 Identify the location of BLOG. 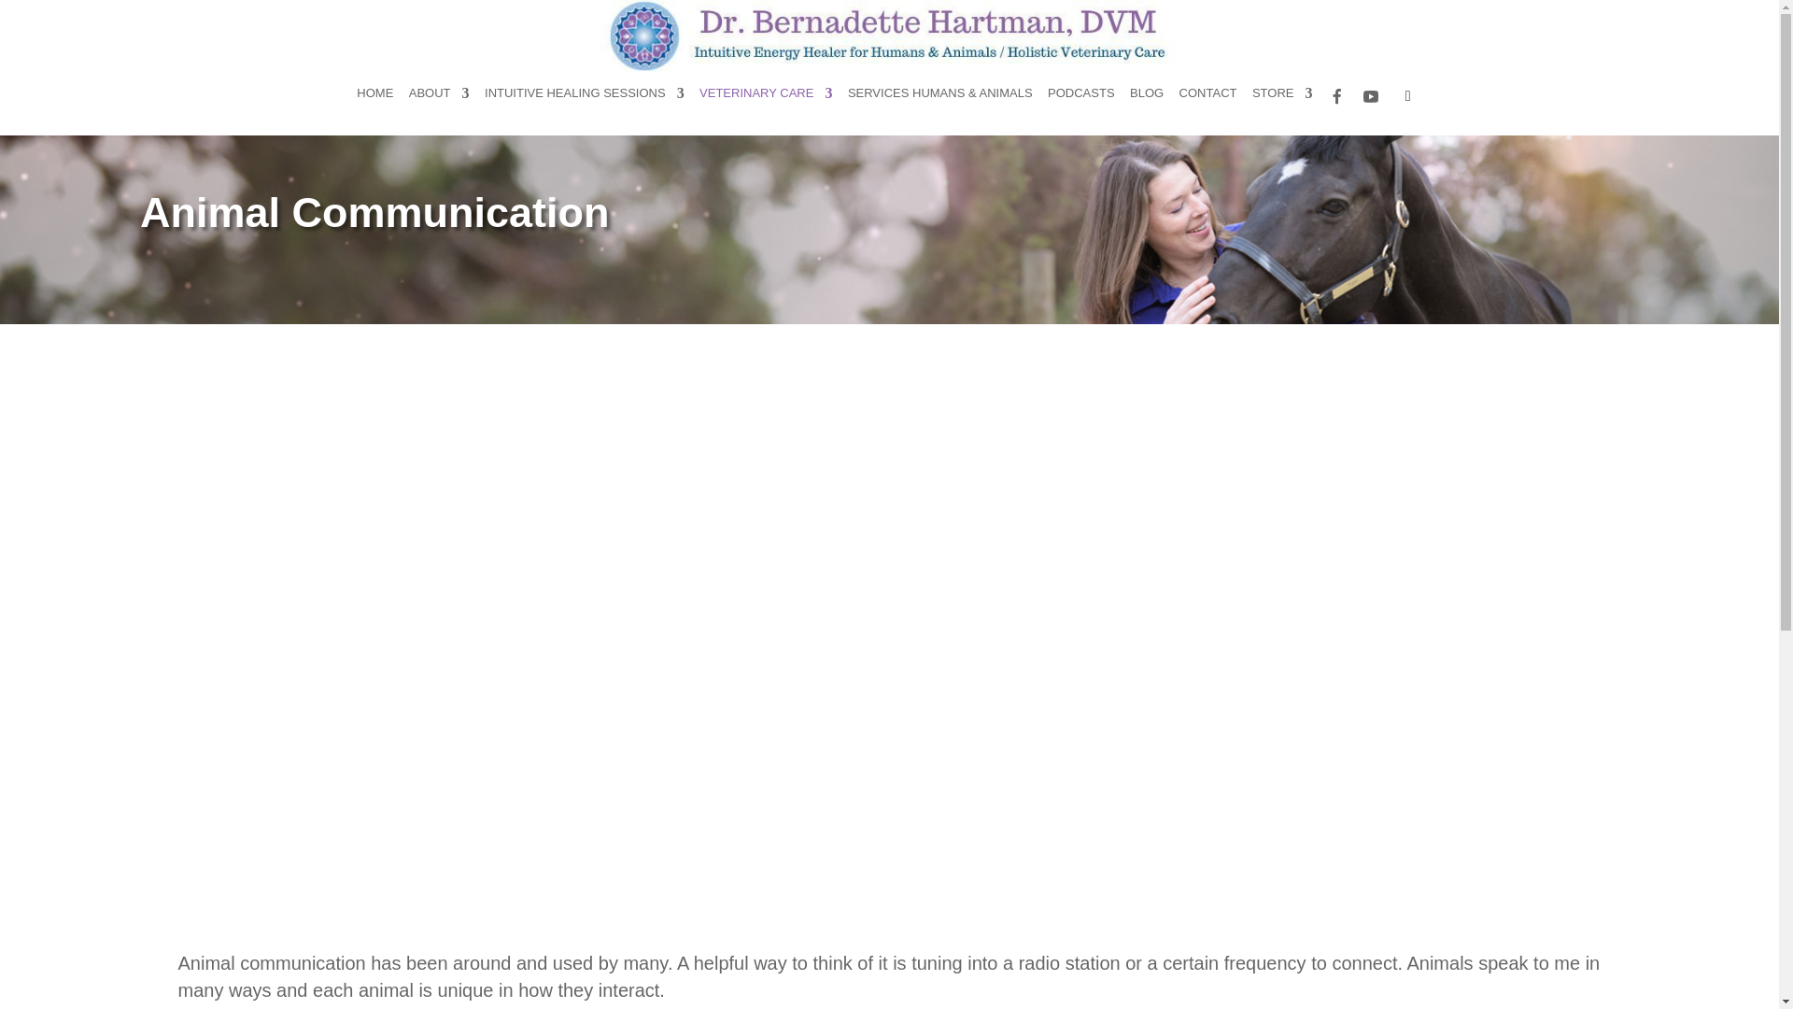
(1147, 99).